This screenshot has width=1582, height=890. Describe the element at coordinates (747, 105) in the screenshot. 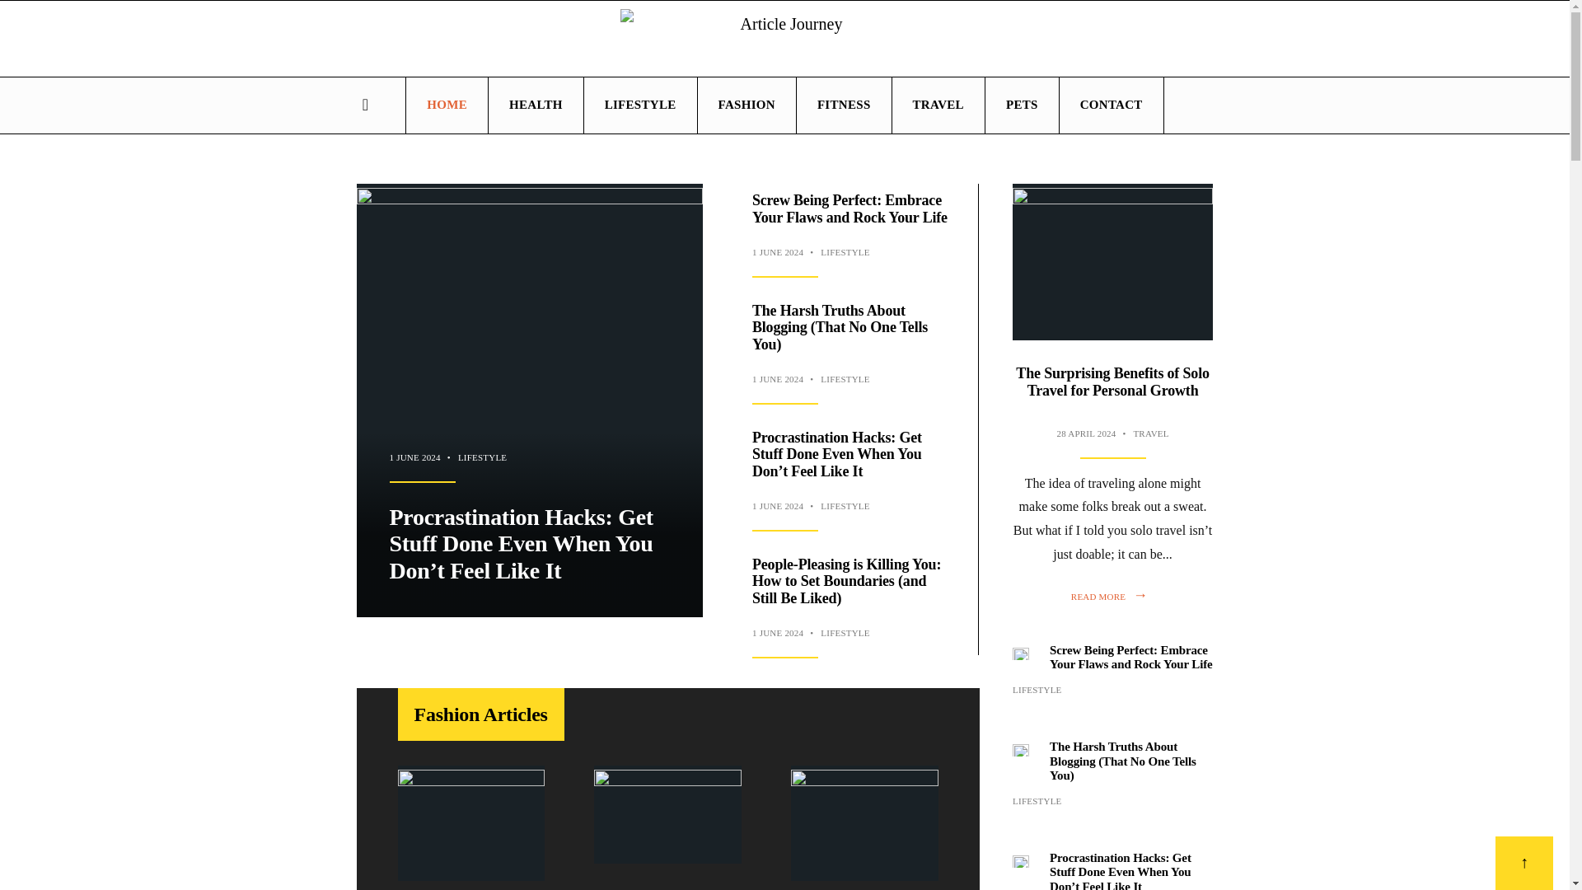

I see `FASHION` at that location.